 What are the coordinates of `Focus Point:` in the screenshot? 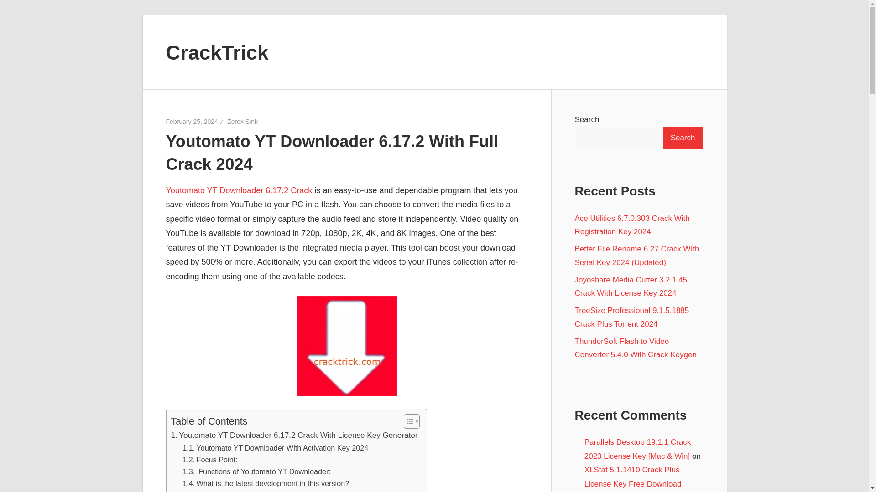 It's located at (210, 459).